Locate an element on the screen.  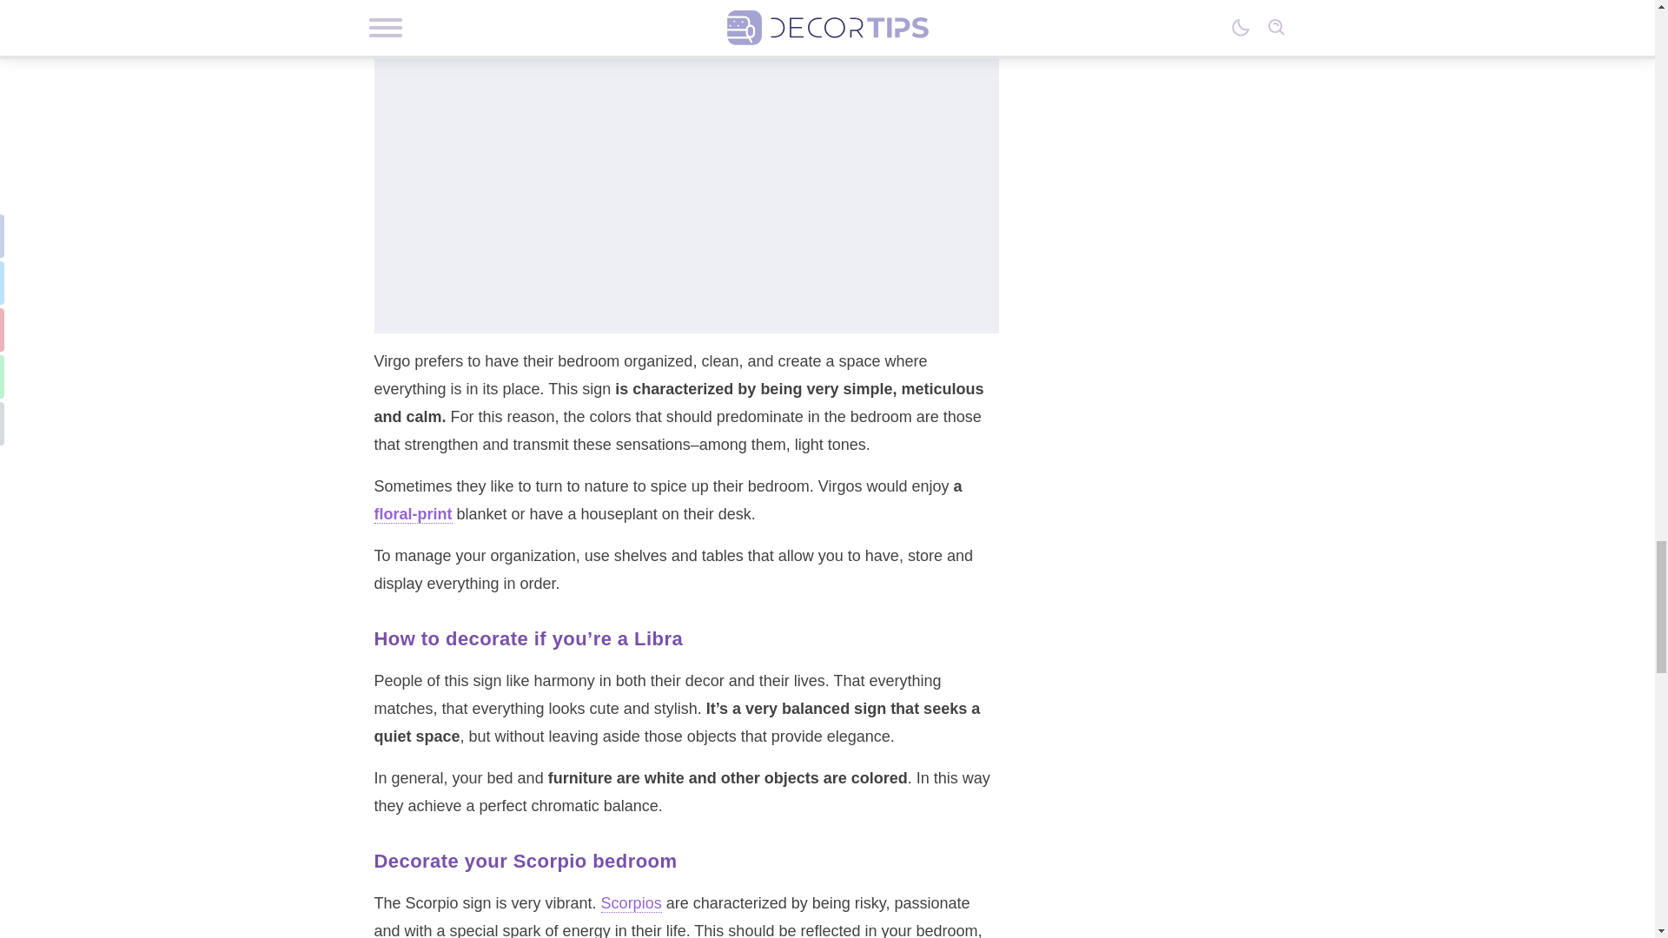
Scorpios is located at coordinates (631, 903).